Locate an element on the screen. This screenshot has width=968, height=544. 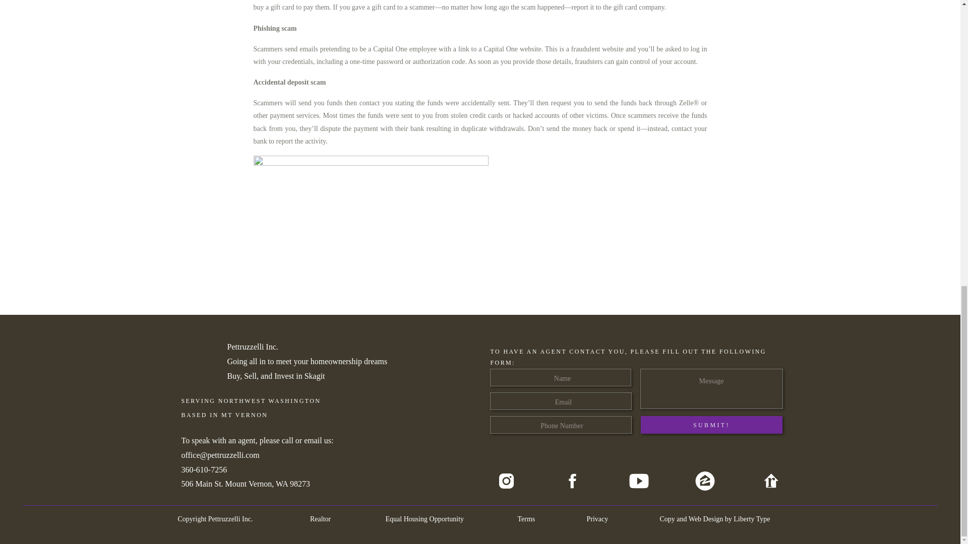
Terms is located at coordinates (526, 518).